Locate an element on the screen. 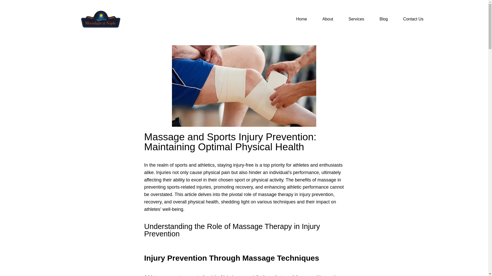 The height and width of the screenshot is (276, 492). Injury Prevention Through Massage Techniques is located at coordinates (231, 258).